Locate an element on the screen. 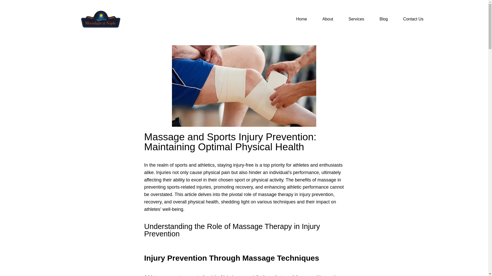 The height and width of the screenshot is (276, 492). Injury Prevention Through Massage Techniques is located at coordinates (231, 258).